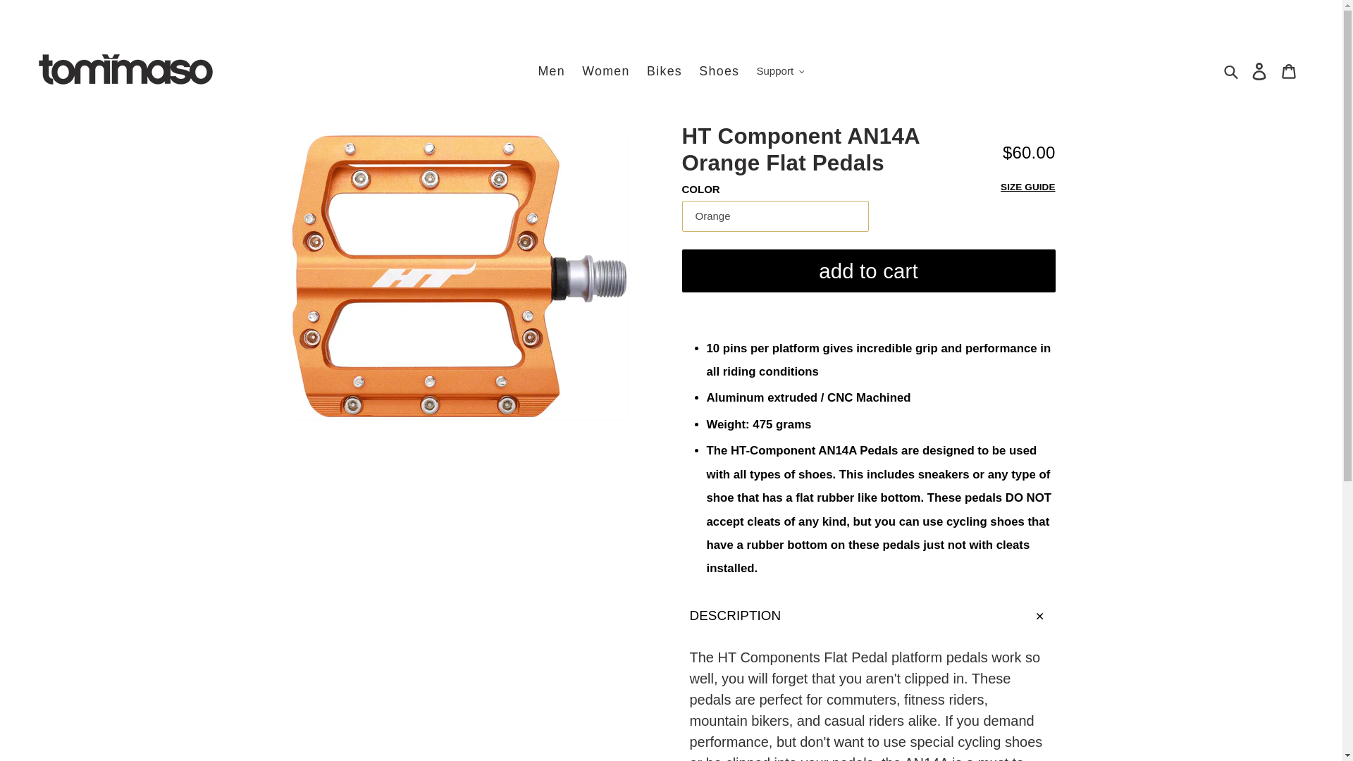 The image size is (1353, 761). Describe the element at coordinates (1027, 187) in the screenshot. I see `SIZE GUIDE` at that location.